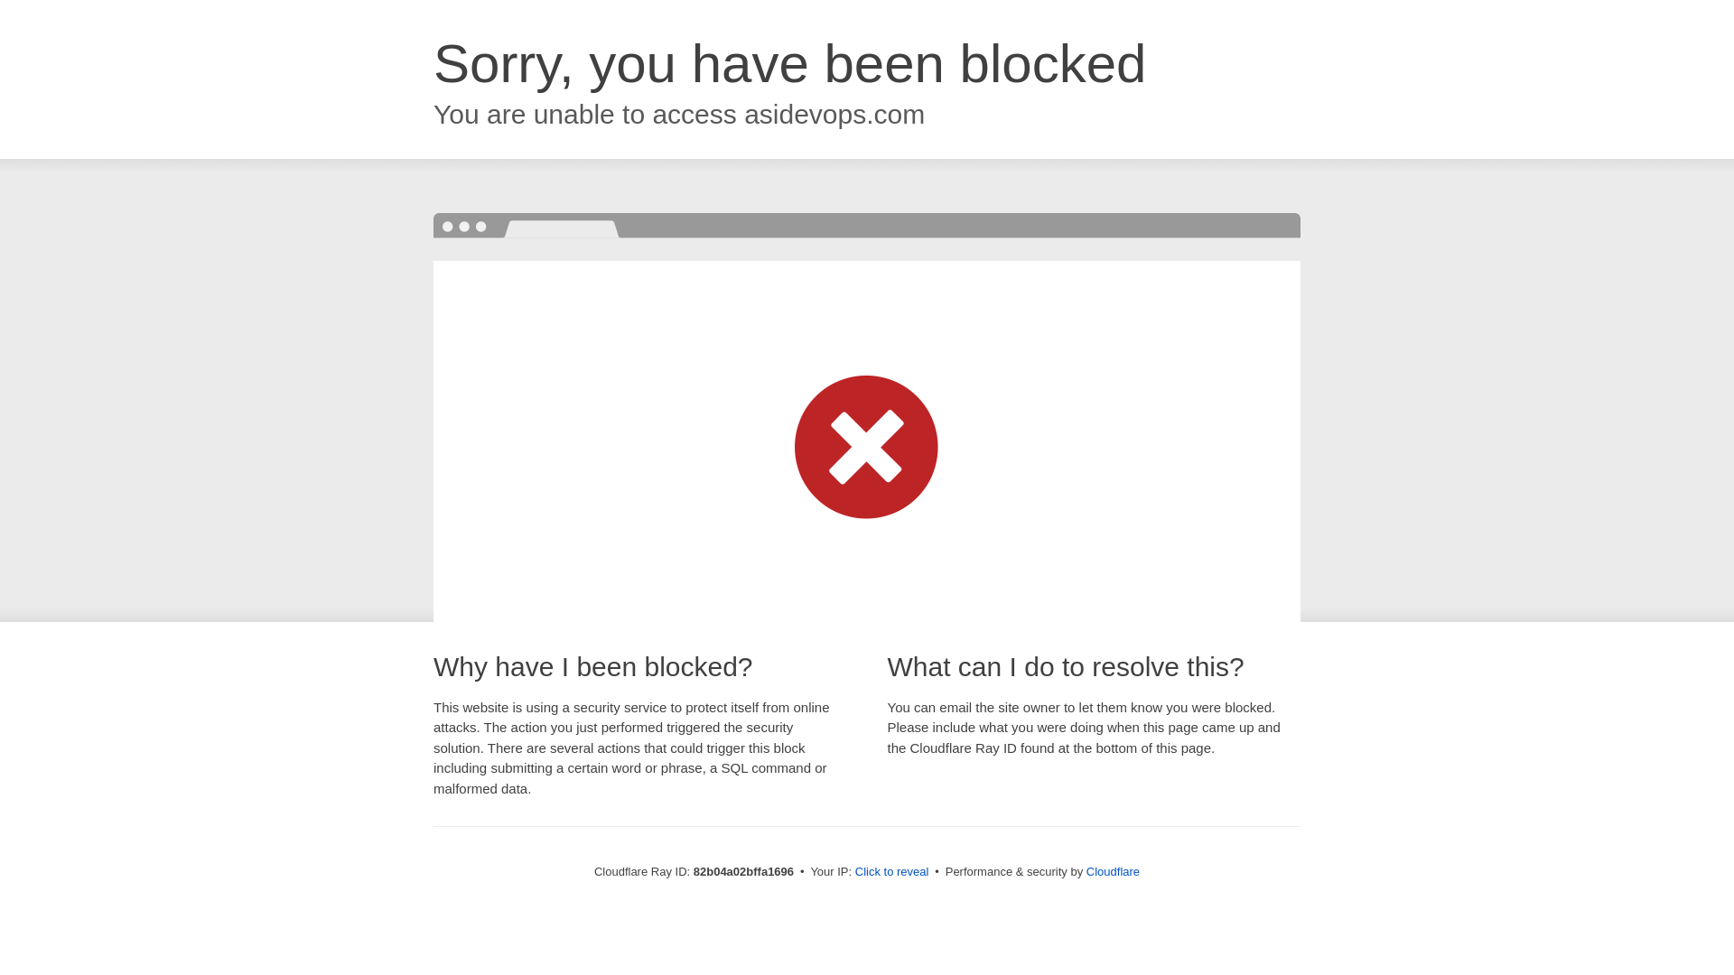 The width and height of the screenshot is (1734, 975). I want to click on Cloudflare, so click(1113, 872).